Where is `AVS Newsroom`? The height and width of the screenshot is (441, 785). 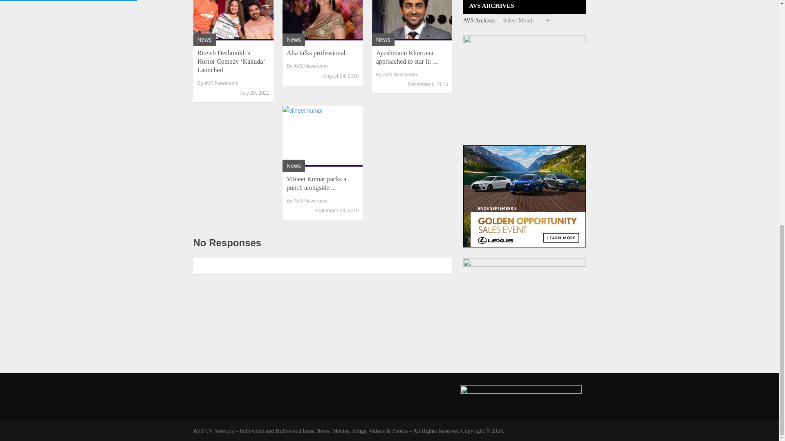
AVS Newsroom is located at coordinates (311, 200).